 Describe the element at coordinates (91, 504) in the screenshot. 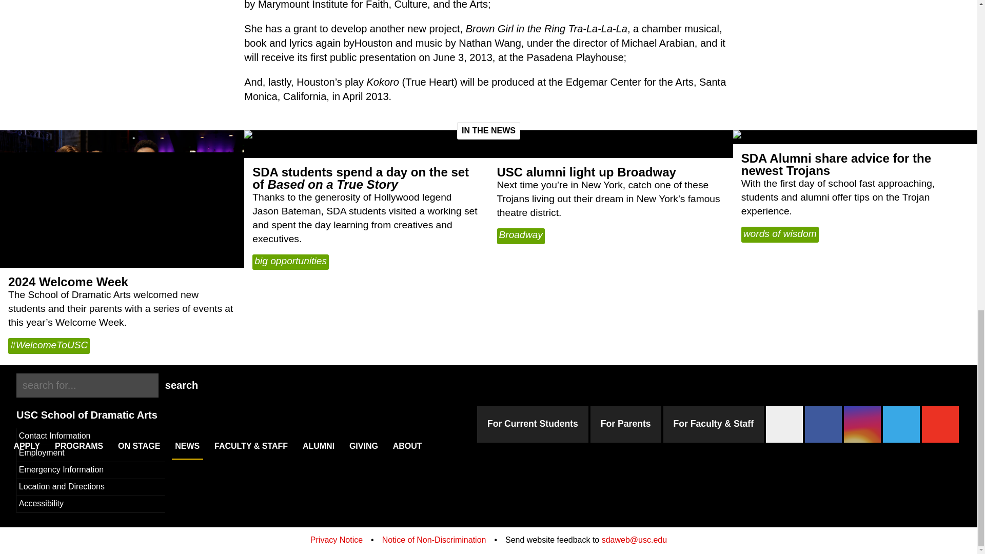

I see `Accessibility` at that location.